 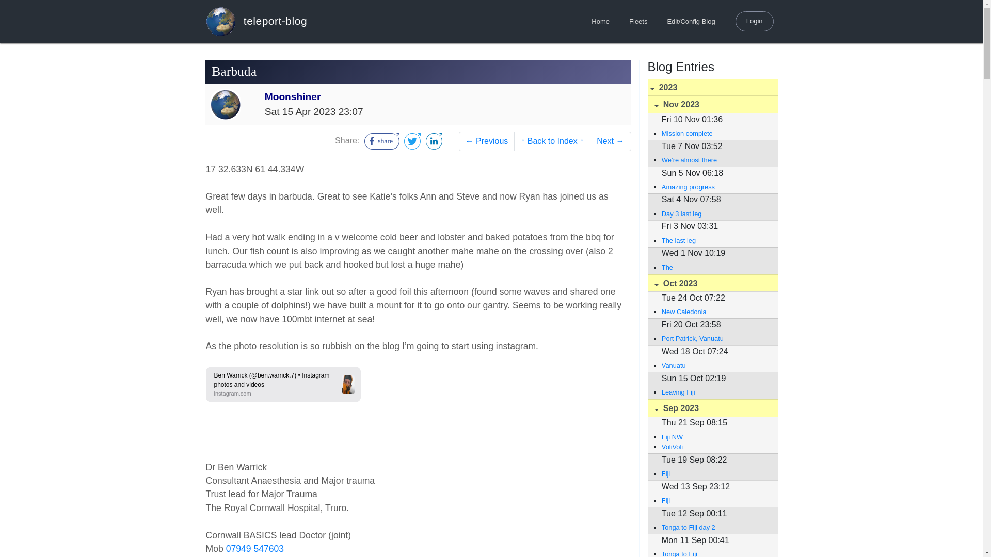 What do you see at coordinates (715, 553) in the screenshot?
I see `Tonga to Fiji` at bounding box center [715, 553].